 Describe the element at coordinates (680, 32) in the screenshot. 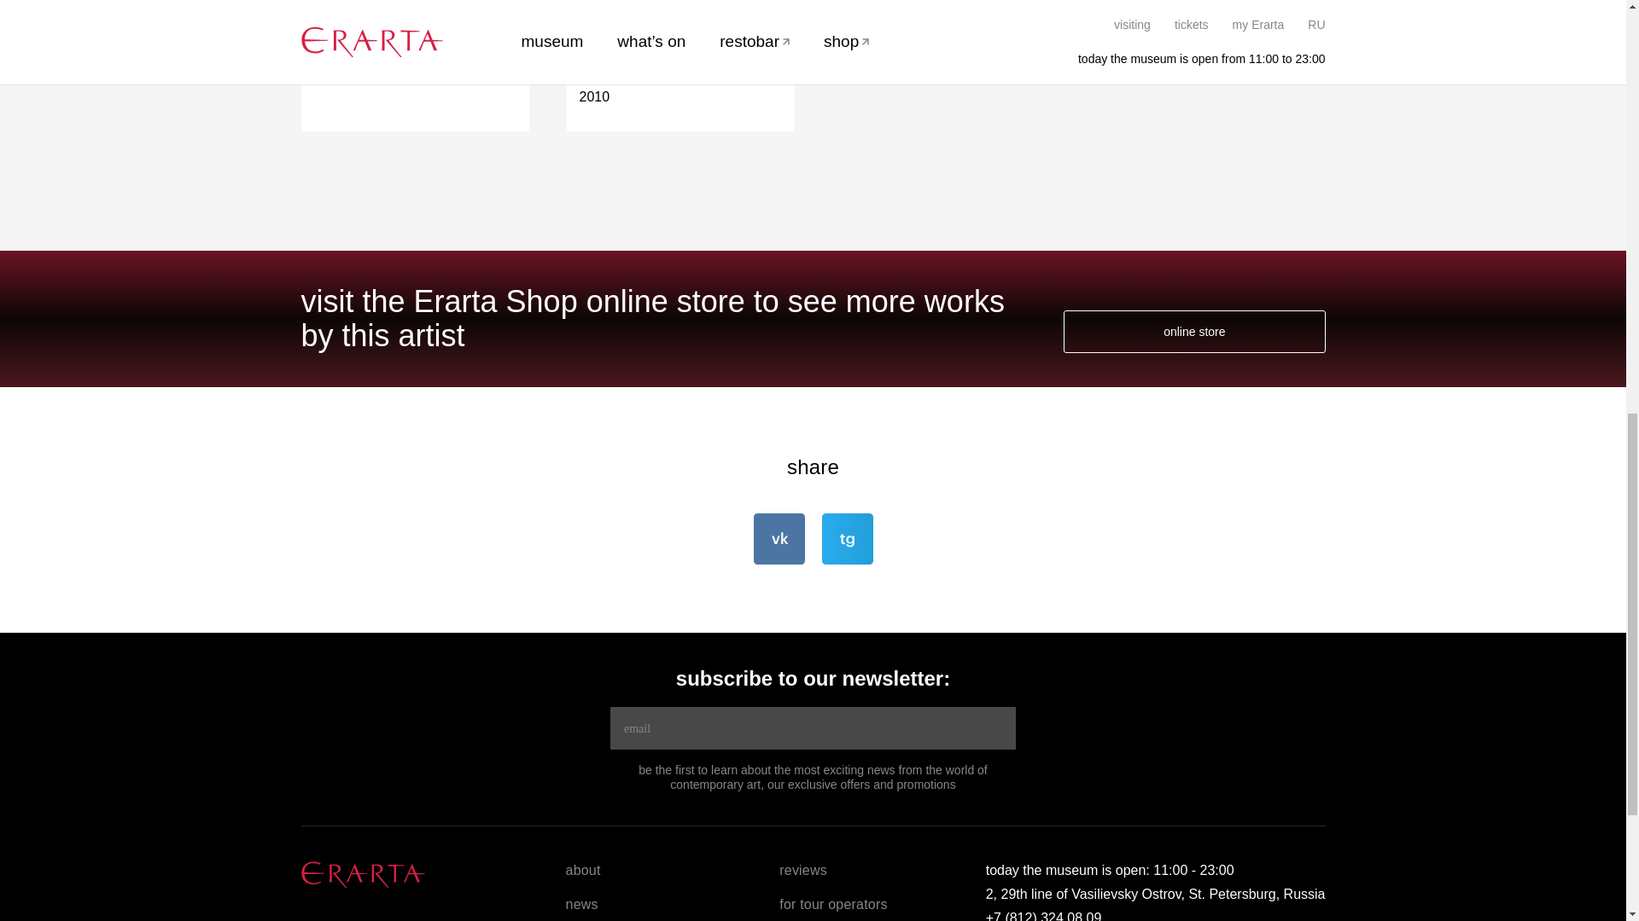

I see `Sewing Machine and Typewriter` at that location.